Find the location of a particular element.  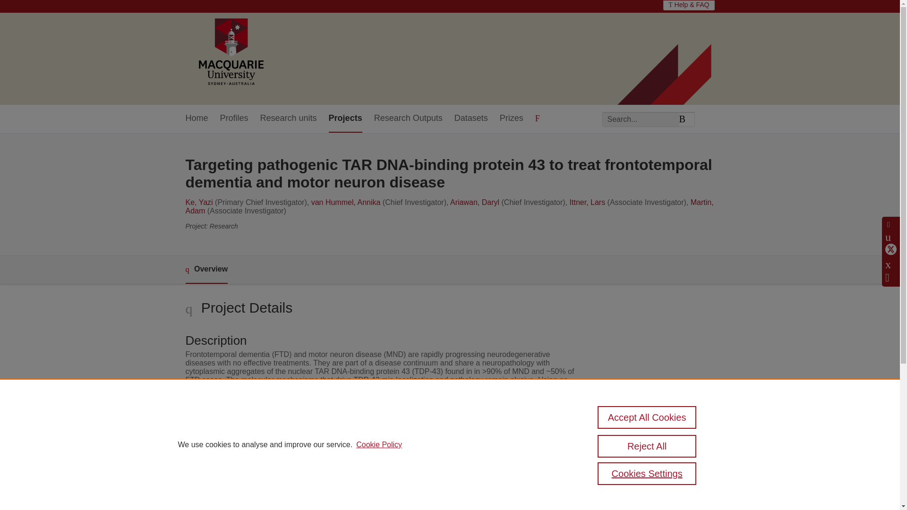

Cookie Policy is located at coordinates (379, 445).